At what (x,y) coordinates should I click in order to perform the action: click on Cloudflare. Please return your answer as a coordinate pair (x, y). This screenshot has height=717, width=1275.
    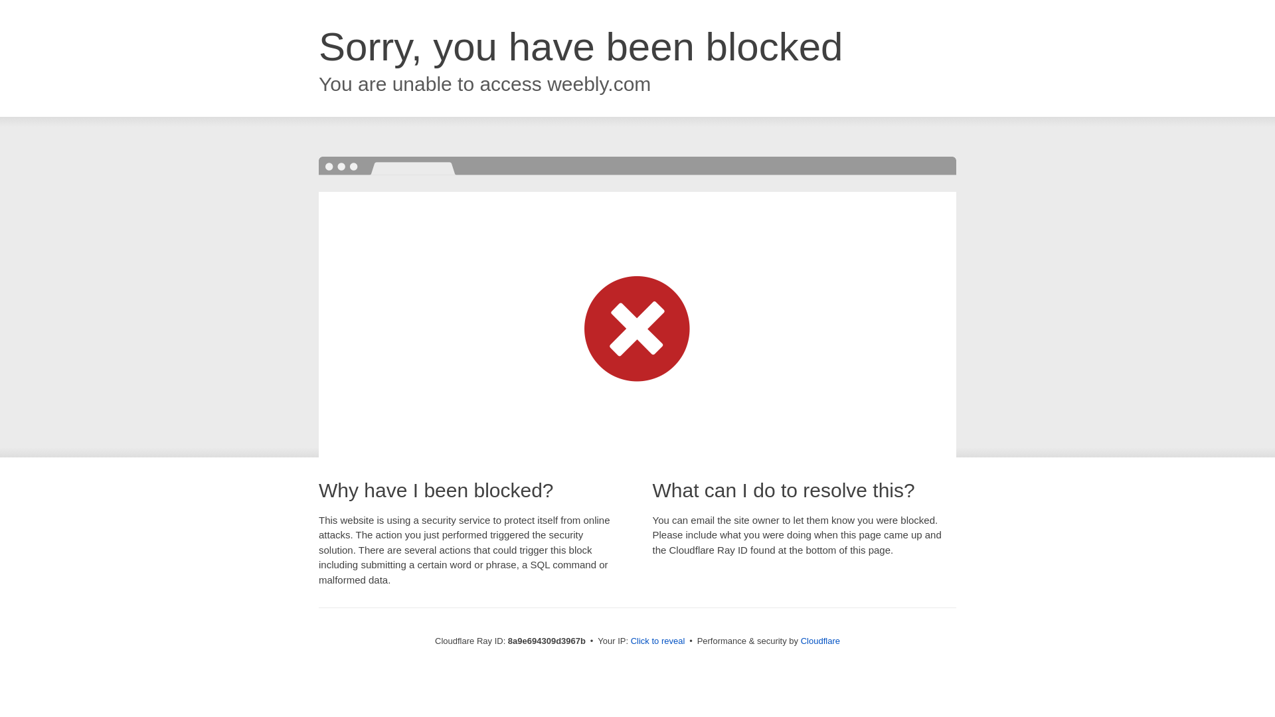
    Looking at the image, I should click on (820, 641).